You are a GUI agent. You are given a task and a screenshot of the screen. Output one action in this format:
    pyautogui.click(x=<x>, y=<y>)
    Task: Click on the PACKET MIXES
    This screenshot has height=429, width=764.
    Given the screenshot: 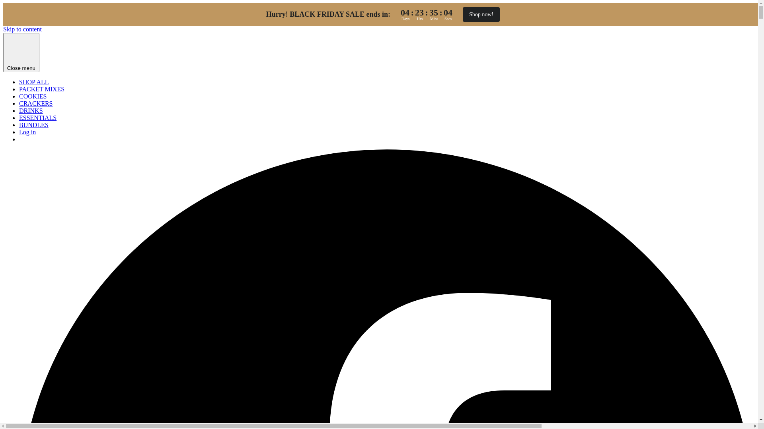 What is the action you would take?
    pyautogui.click(x=42, y=89)
    